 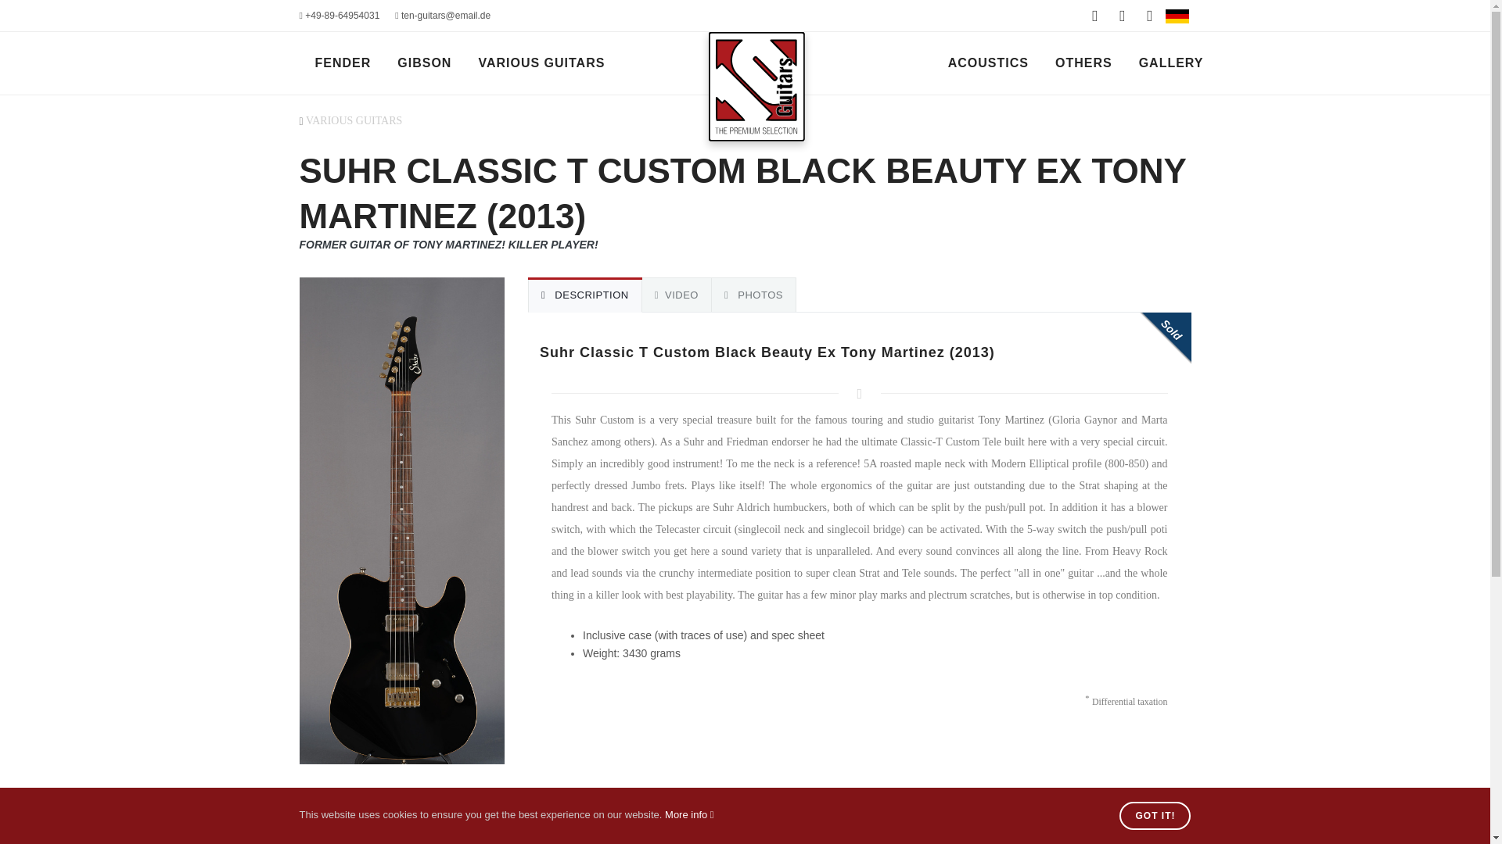 What do you see at coordinates (676, 295) in the screenshot?
I see `VIDEO` at bounding box center [676, 295].